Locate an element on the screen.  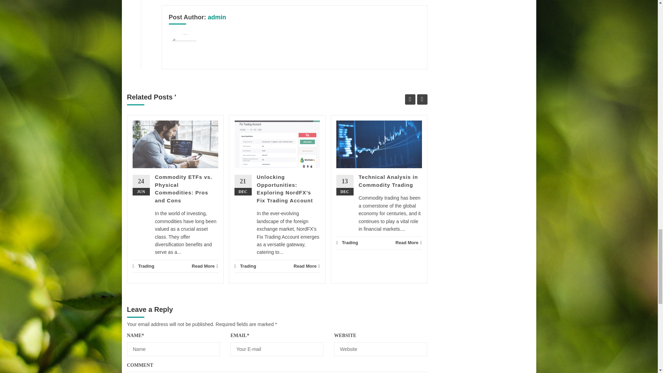
admin is located at coordinates (217, 17).